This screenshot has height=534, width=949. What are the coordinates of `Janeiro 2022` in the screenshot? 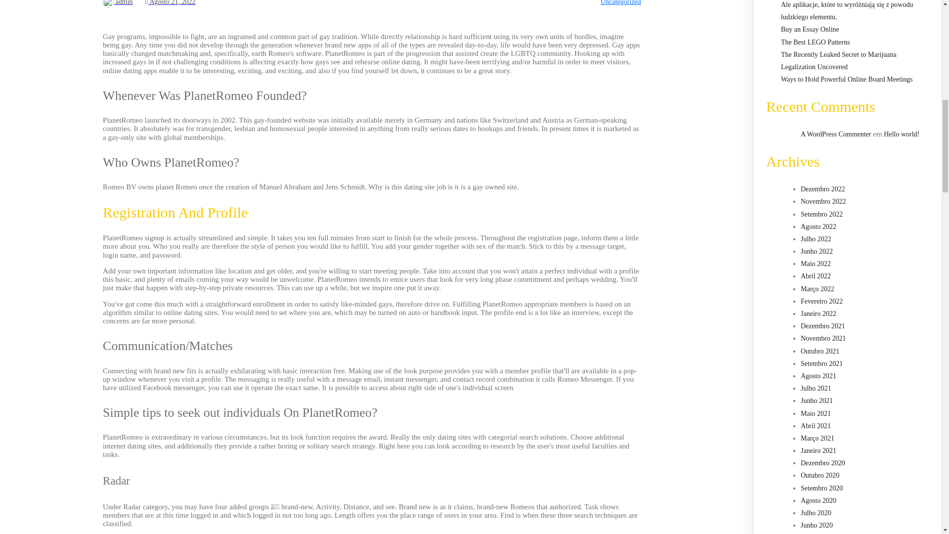 It's located at (819, 313).